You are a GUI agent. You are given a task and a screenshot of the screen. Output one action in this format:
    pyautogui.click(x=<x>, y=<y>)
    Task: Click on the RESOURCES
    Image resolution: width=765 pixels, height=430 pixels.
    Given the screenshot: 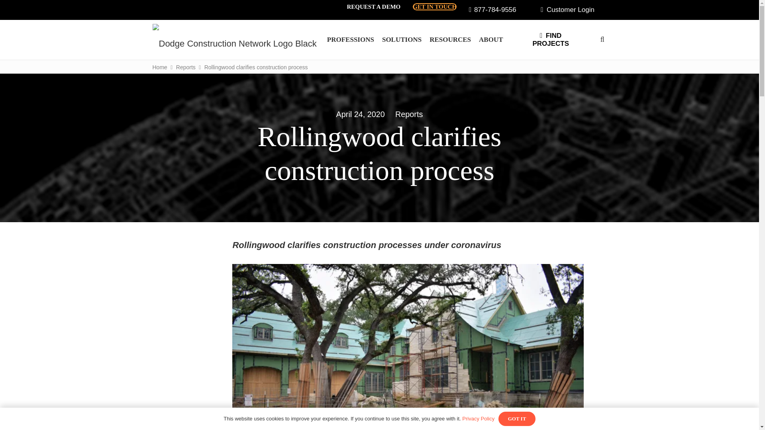 What is the action you would take?
    pyautogui.click(x=450, y=40)
    